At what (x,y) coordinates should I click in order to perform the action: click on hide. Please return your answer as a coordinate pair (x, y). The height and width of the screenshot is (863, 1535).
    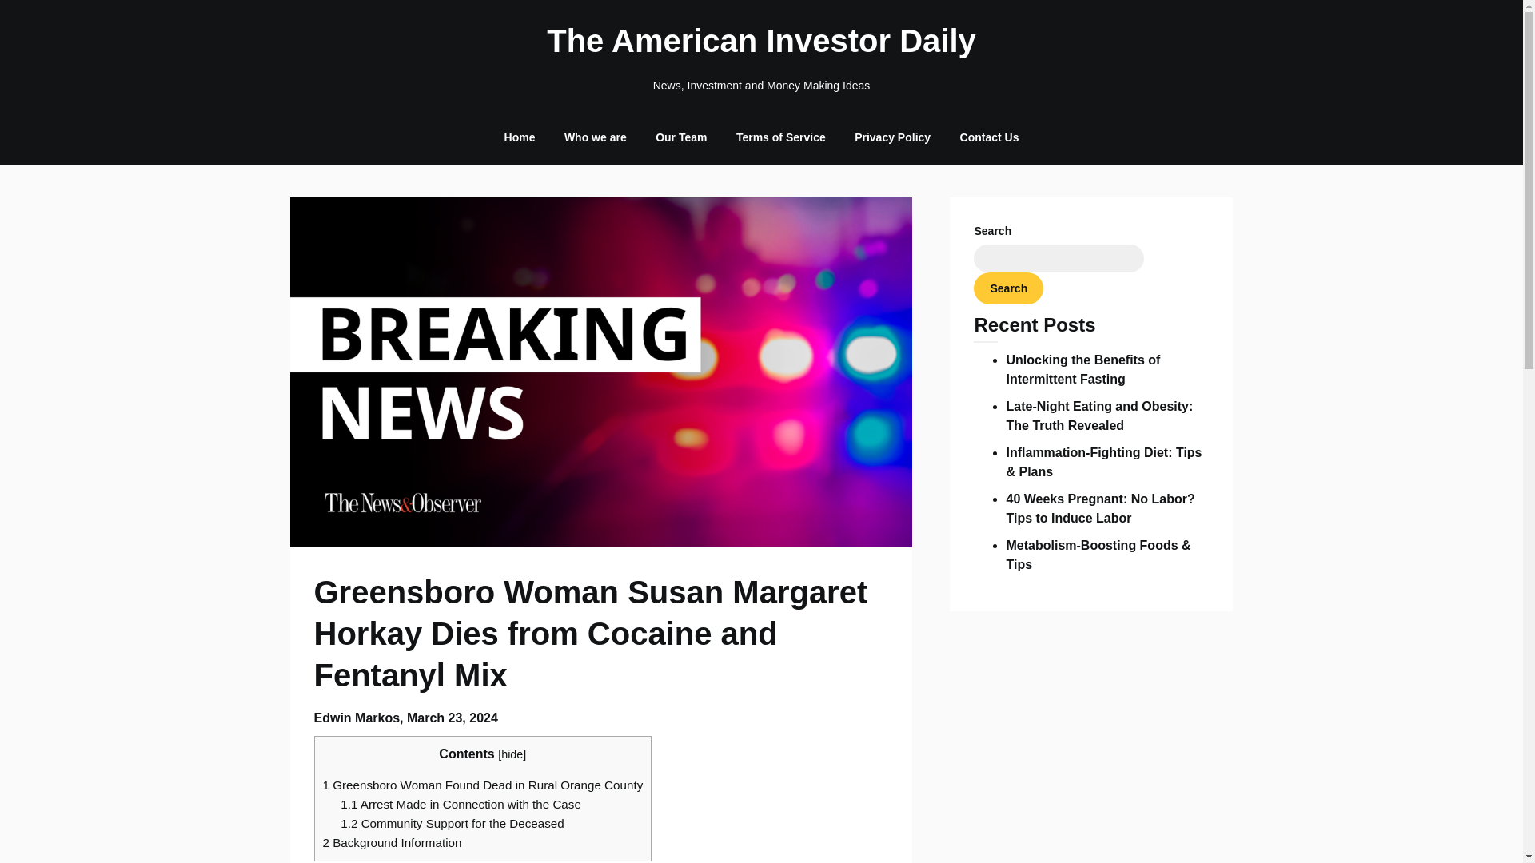
    Looking at the image, I should click on (512, 754).